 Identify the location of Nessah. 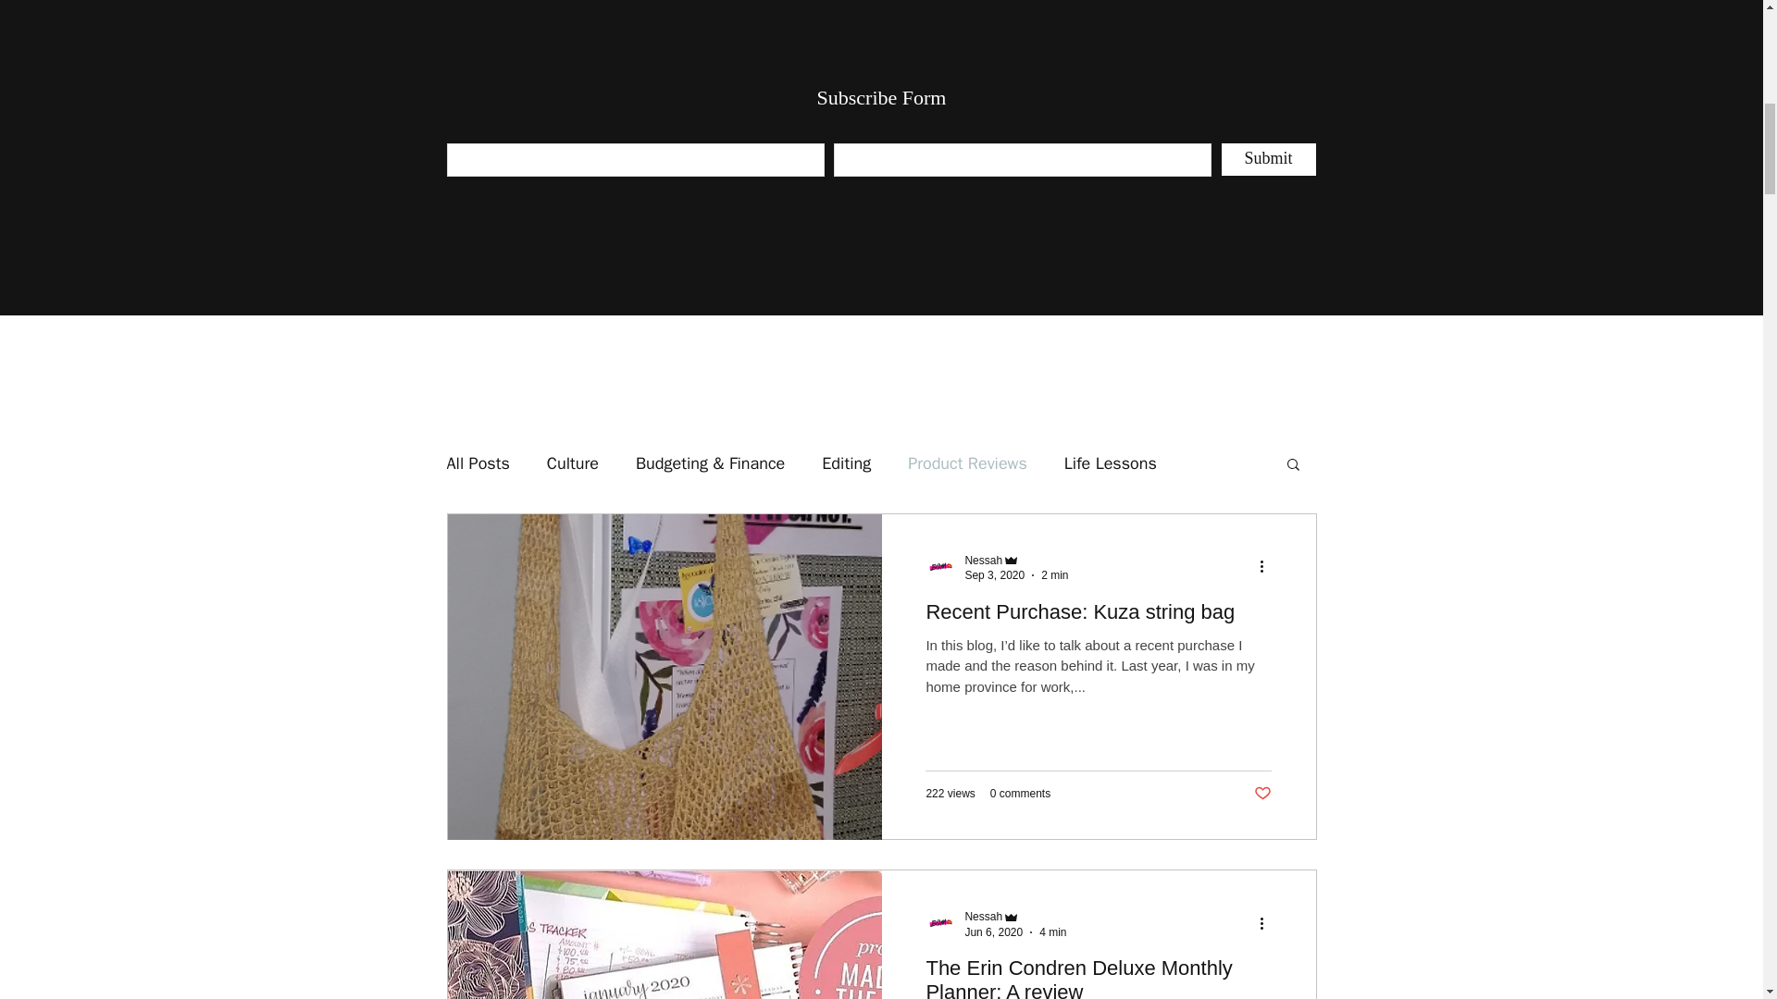
(983, 561).